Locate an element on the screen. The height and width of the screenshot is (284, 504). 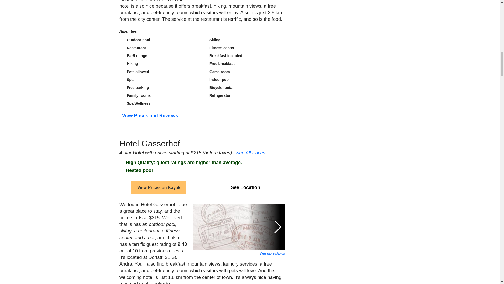
View Prices and Reviews is located at coordinates (150, 126).